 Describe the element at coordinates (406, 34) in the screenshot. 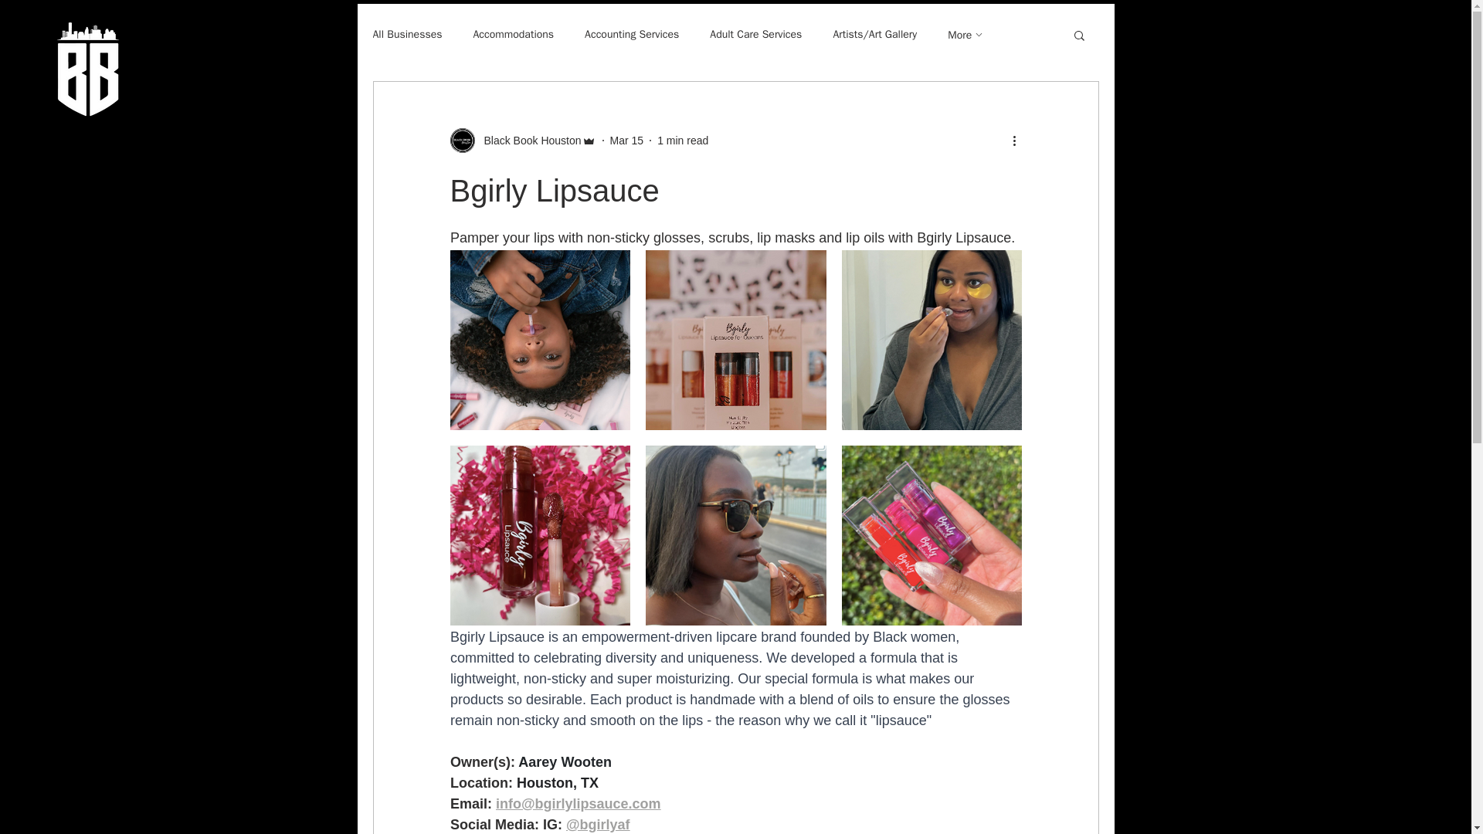

I see `All Businesses` at that location.